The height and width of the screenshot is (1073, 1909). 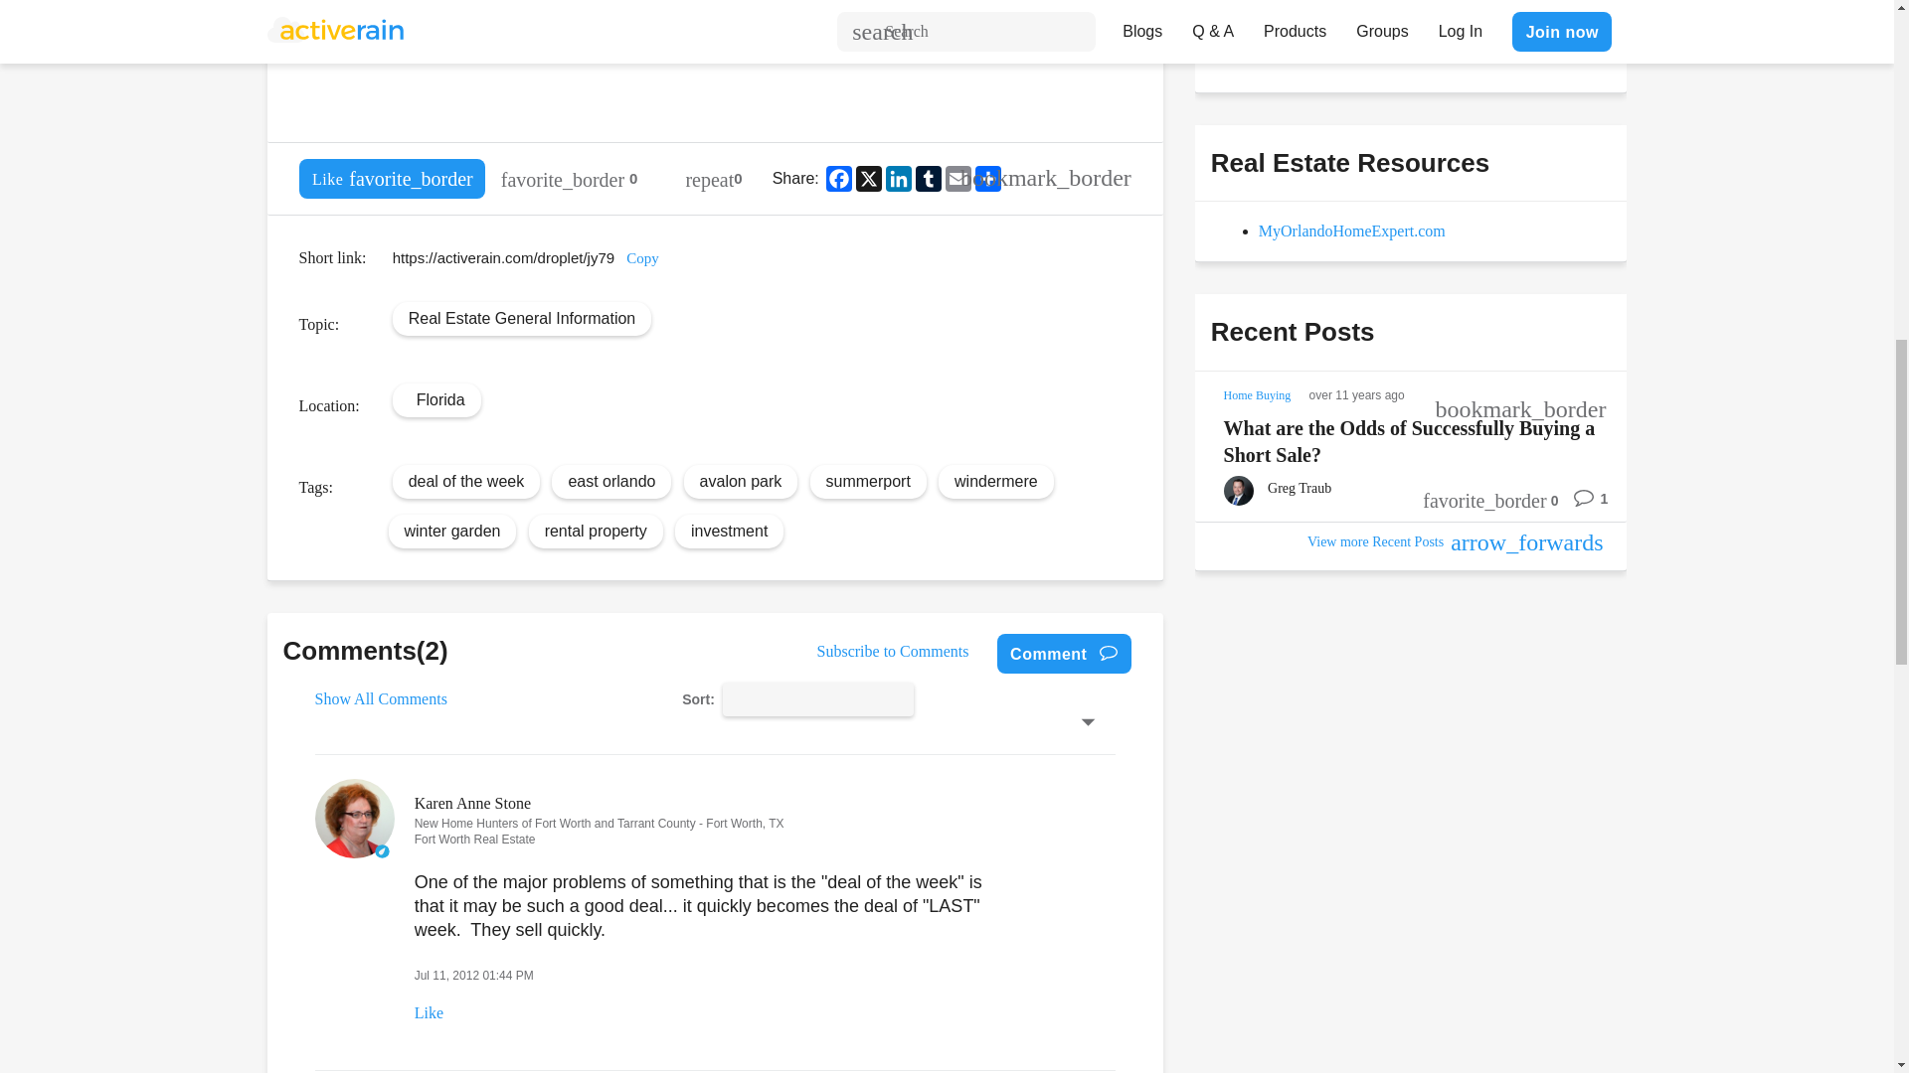 I want to click on www.mysummerporthomepage.com, so click(x=931, y=8).